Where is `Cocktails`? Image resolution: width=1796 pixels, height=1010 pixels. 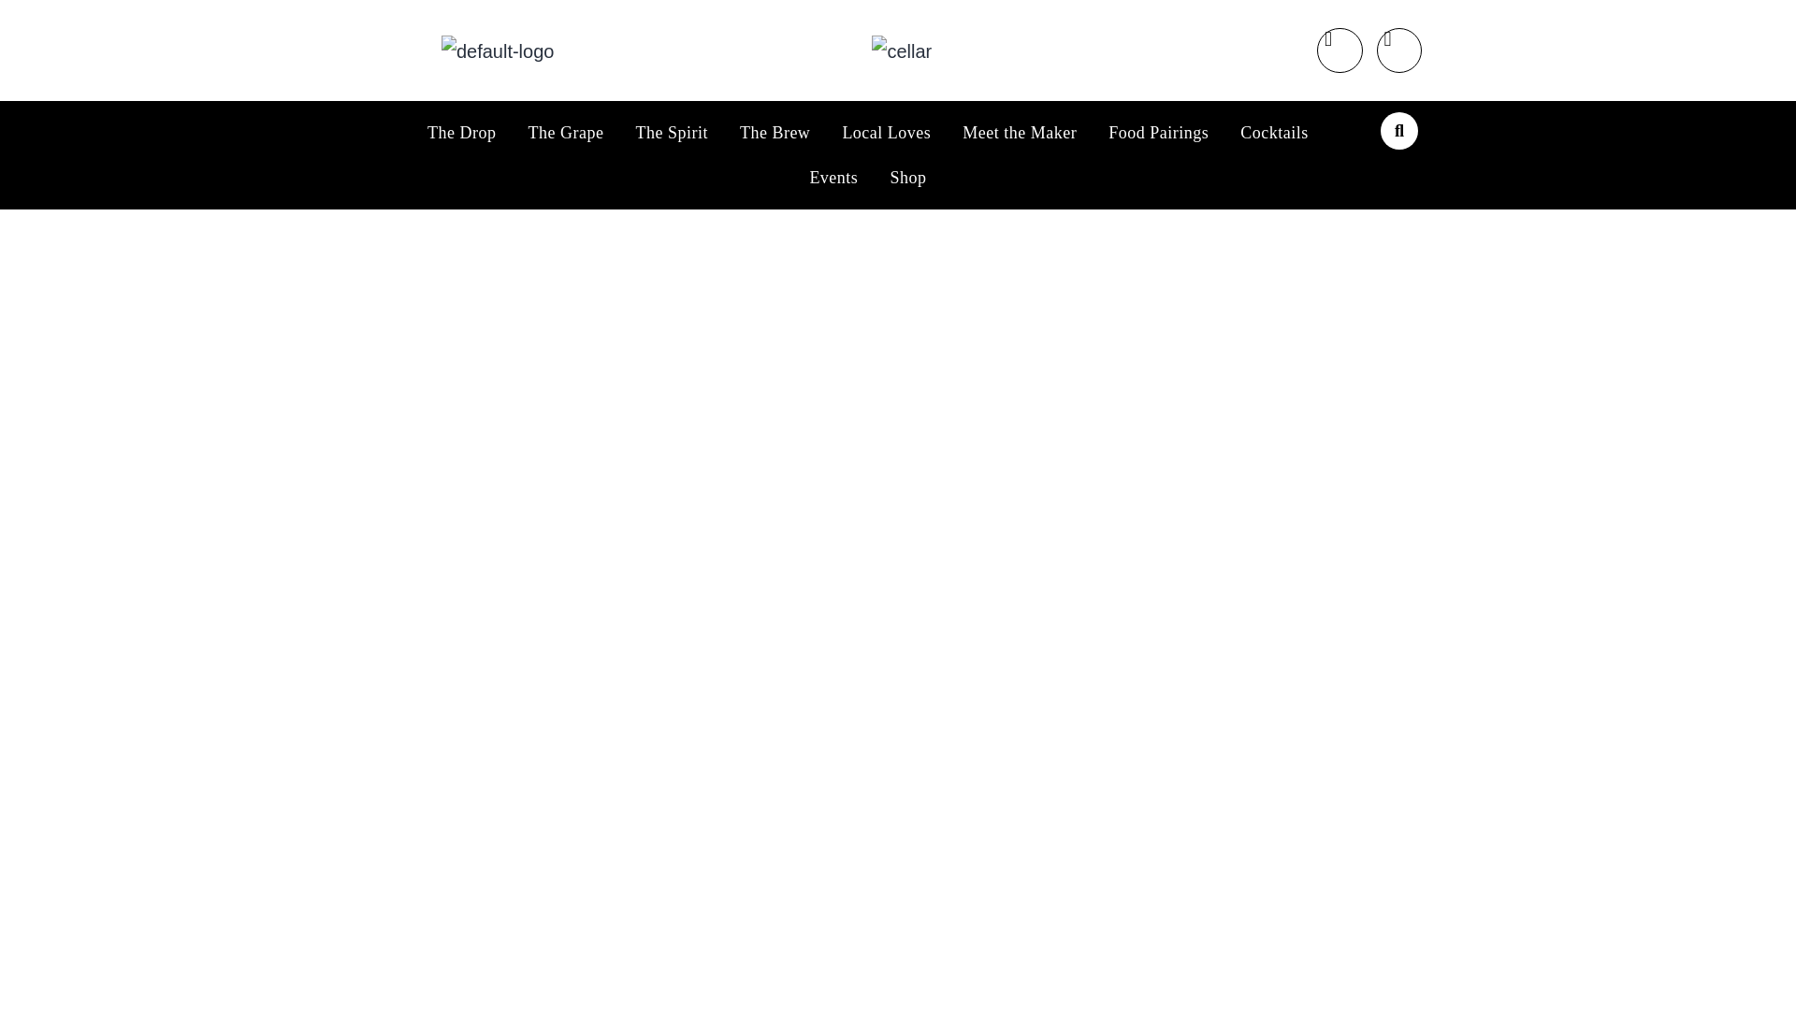
Cocktails is located at coordinates (1274, 133).